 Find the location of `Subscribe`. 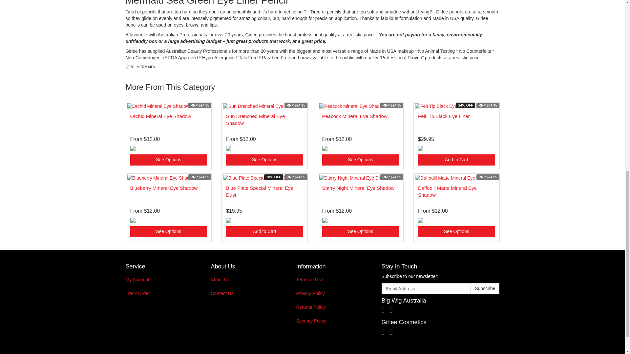

Subscribe is located at coordinates (485, 288).